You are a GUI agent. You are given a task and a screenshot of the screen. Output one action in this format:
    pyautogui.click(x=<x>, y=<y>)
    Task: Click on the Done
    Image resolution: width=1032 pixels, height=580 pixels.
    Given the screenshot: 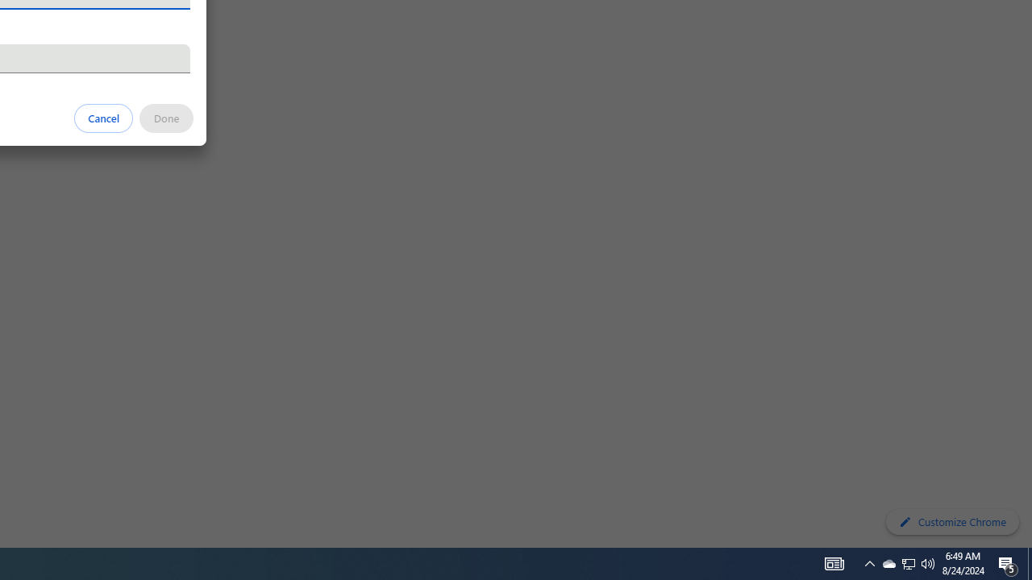 What is the action you would take?
    pyautogui.click(x=166, y=118)
    